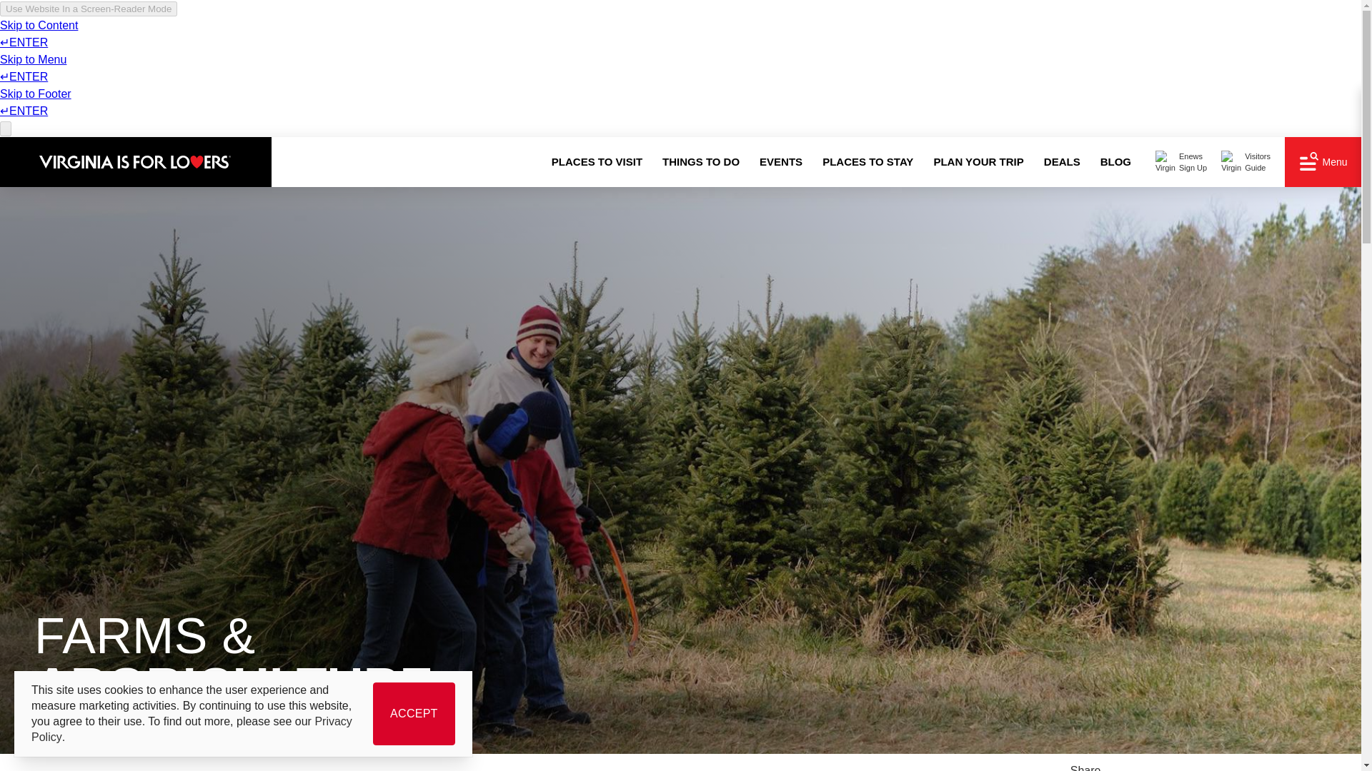  I want to click on DEALS, so click(1062, 162).